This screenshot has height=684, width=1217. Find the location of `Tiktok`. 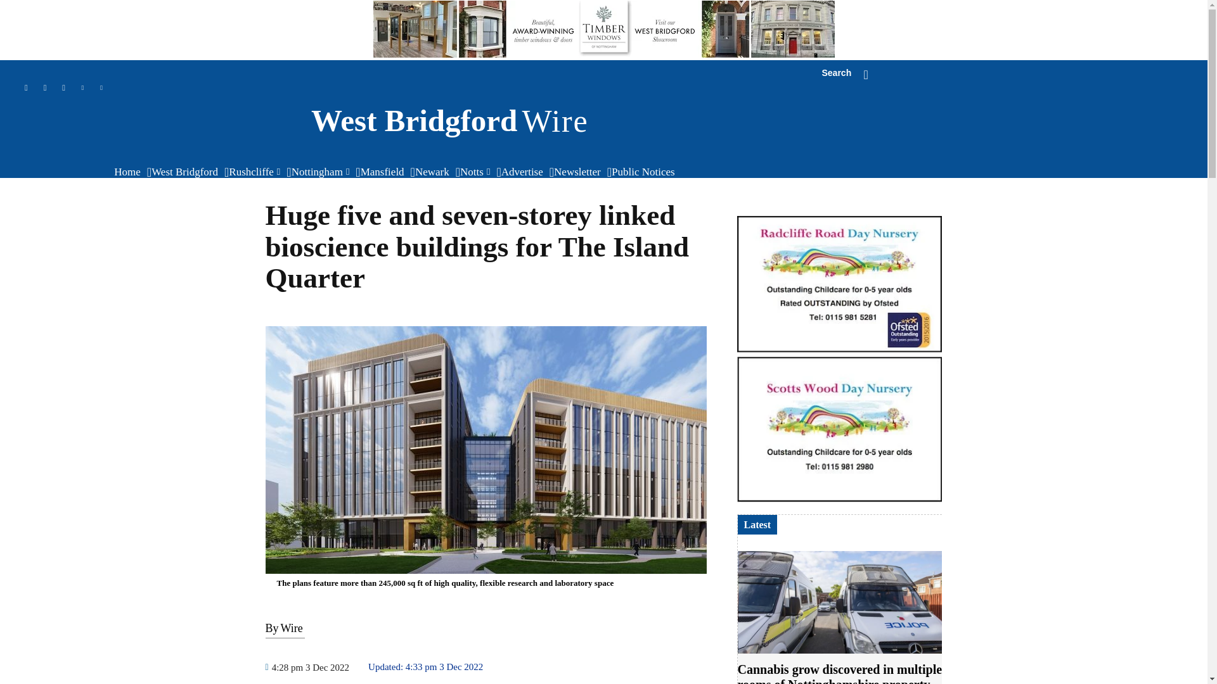

Tiktok is located at coordinates (25, 89).